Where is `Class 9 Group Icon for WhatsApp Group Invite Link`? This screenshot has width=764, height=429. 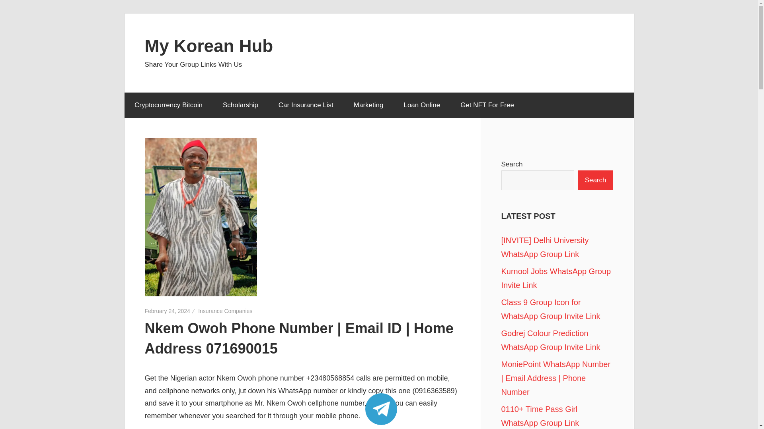
Class 9 Group Icon for WhatsApp Group Invite Link is located at coordinates (551, 309).